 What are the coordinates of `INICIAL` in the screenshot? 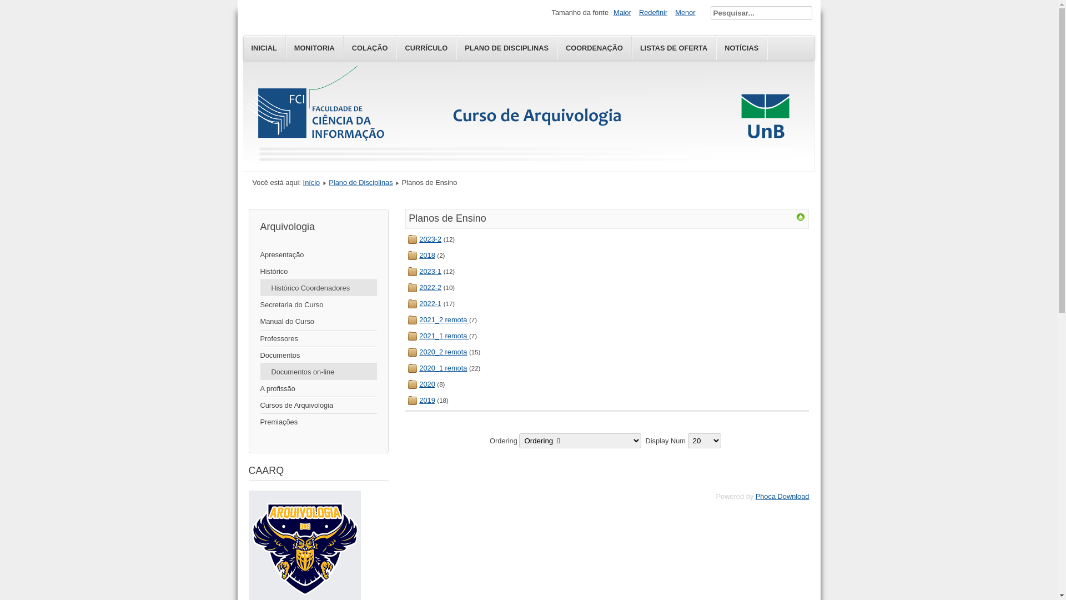 It's located at (264, 48).